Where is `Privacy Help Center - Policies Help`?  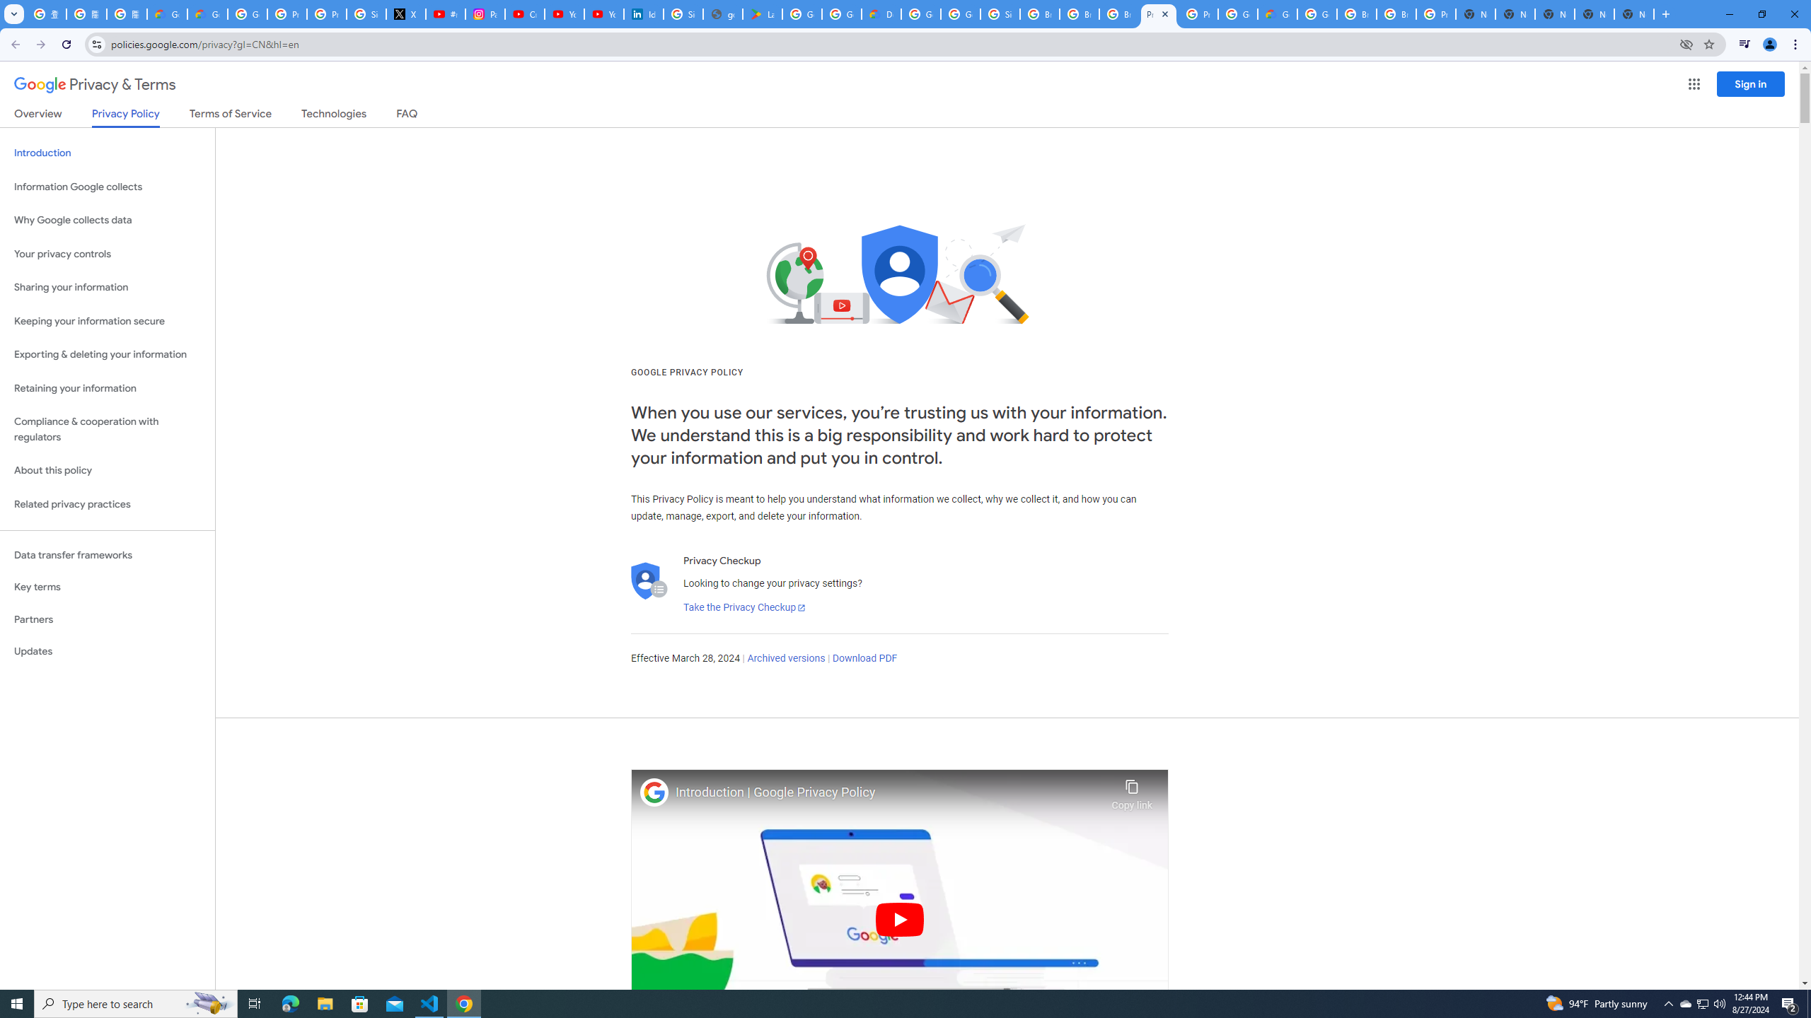 Privacy Help Center - Policies Help is located at coordinates (327, 14).